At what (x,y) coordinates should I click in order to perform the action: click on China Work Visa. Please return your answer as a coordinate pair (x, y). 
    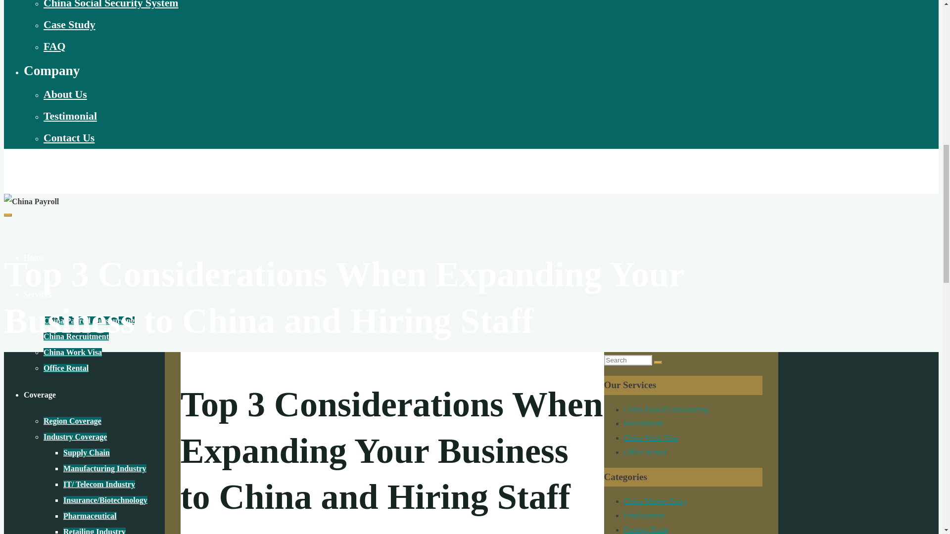
    Looking at the image, I should click on (72, 352).